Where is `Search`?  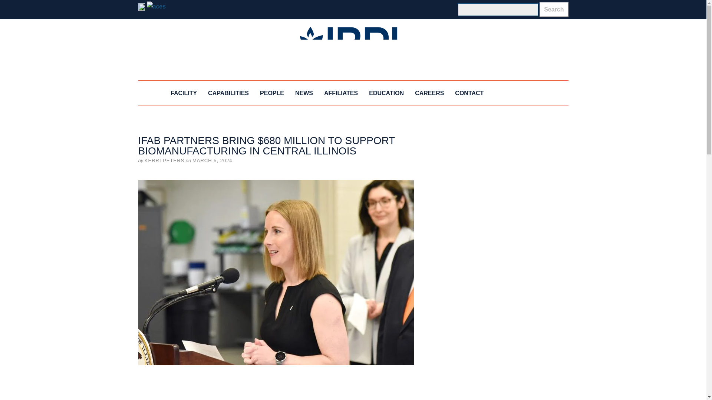
Search is located at coordinates (554, 10).